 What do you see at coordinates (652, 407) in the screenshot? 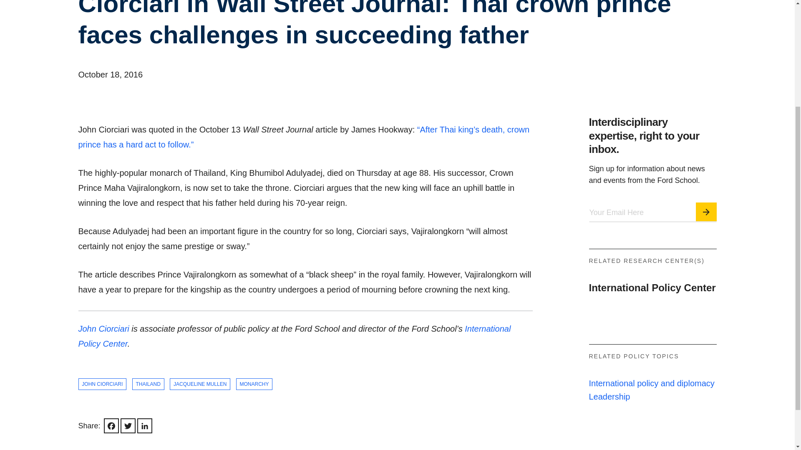
I see `International policy and diplomacy` at bounding box center [652, 407].